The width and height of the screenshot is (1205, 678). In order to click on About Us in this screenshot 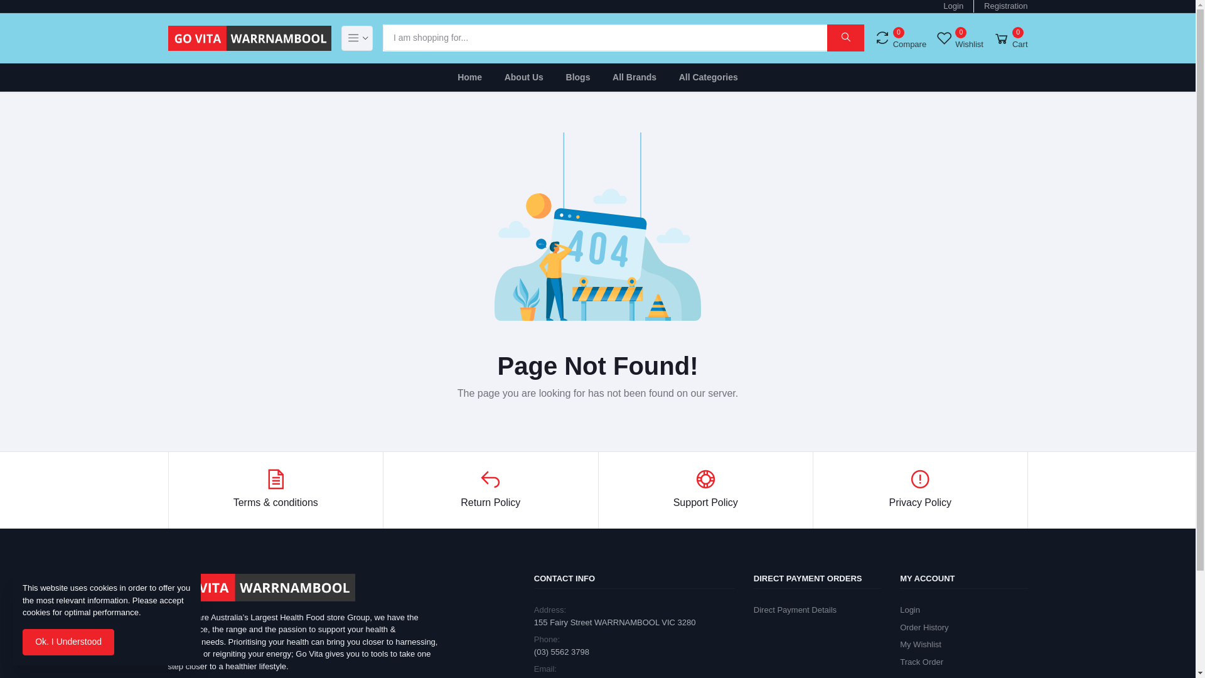, I will do `click(524, 77)`.